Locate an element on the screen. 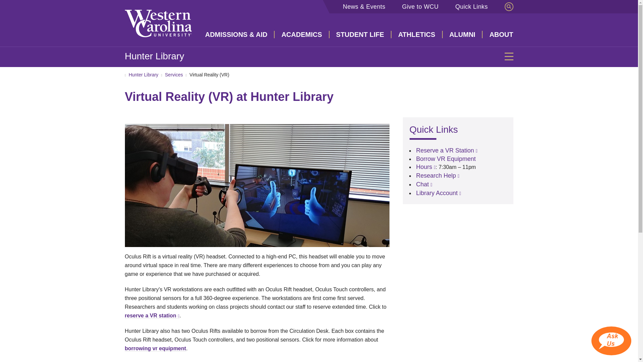  ATHLETICS is located at coordinates (417, 34).